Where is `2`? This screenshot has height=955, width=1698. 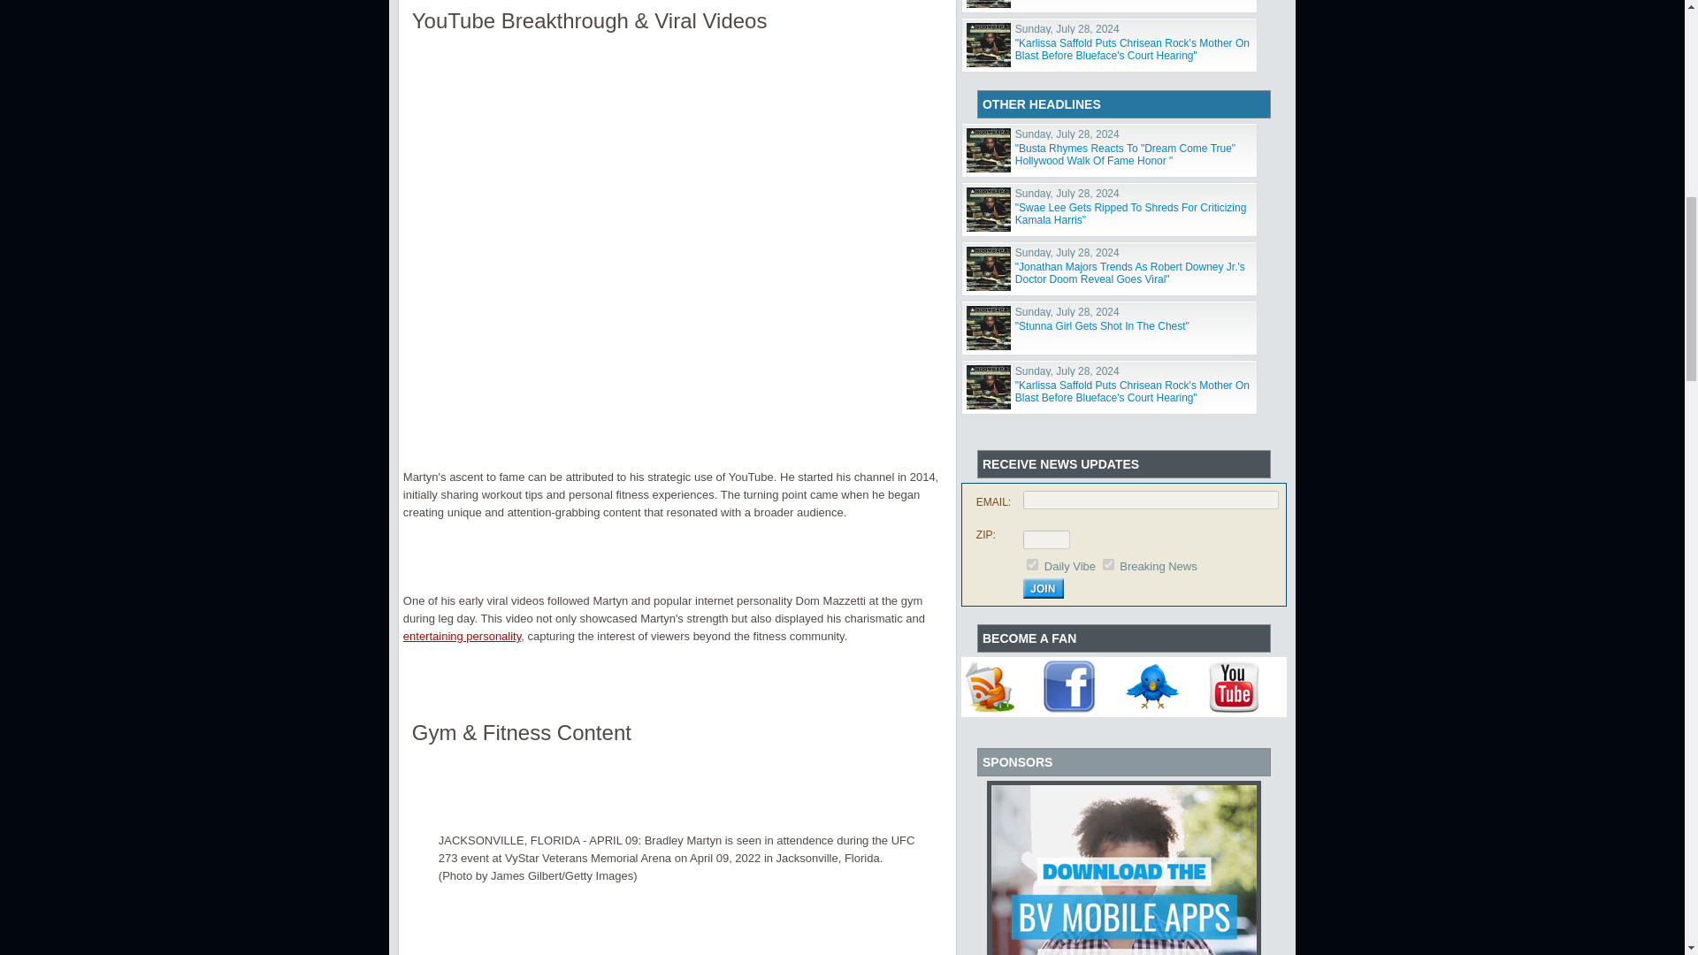 2 is located at coordinates (1107, 564).